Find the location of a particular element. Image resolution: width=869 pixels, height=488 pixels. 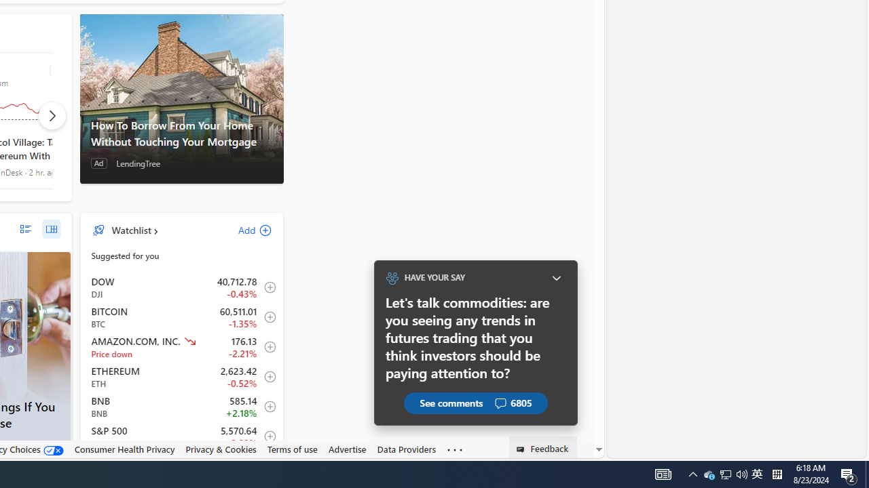

Privacy & Cookies is located at coordinates (220, 449).